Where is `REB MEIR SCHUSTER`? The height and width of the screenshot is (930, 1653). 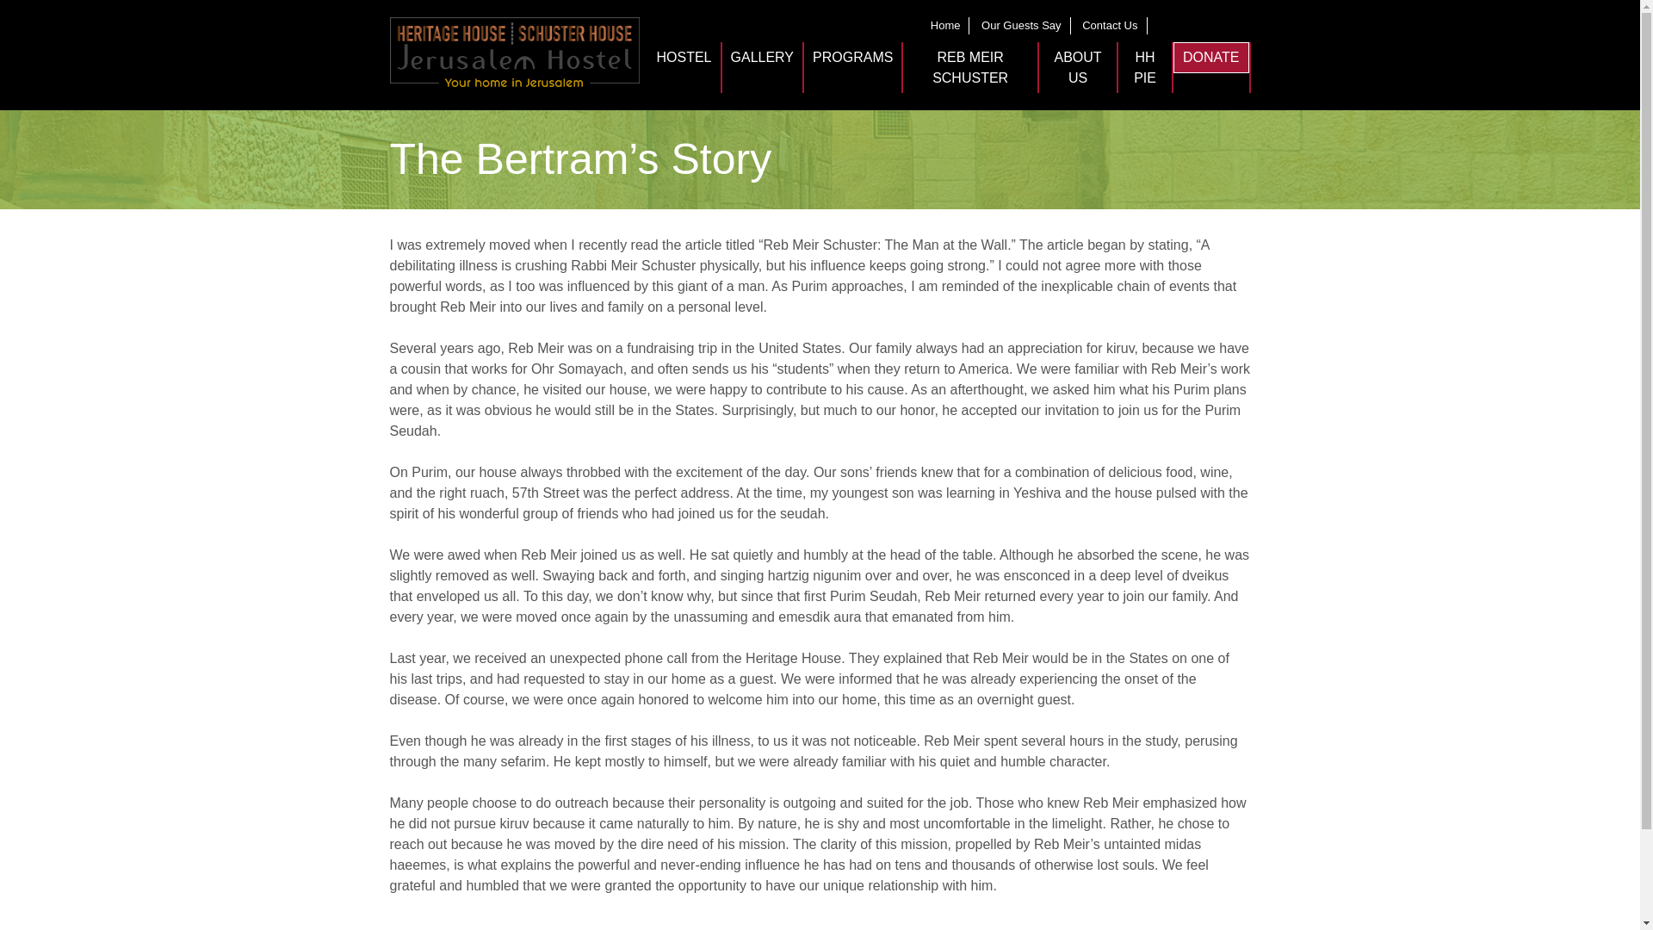 REB MEIR SCHUSTER is located at coordinates (969, 67).